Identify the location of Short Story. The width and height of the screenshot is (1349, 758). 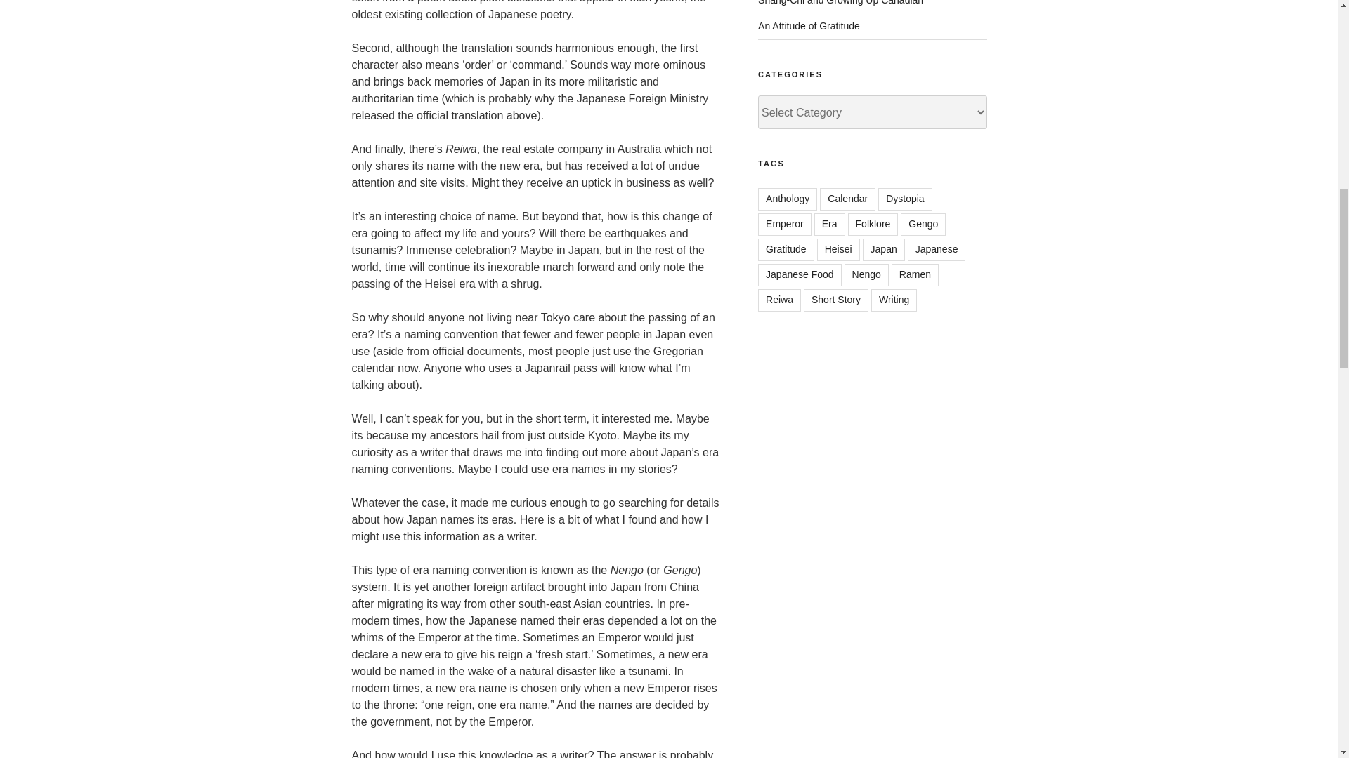
(836, 300).